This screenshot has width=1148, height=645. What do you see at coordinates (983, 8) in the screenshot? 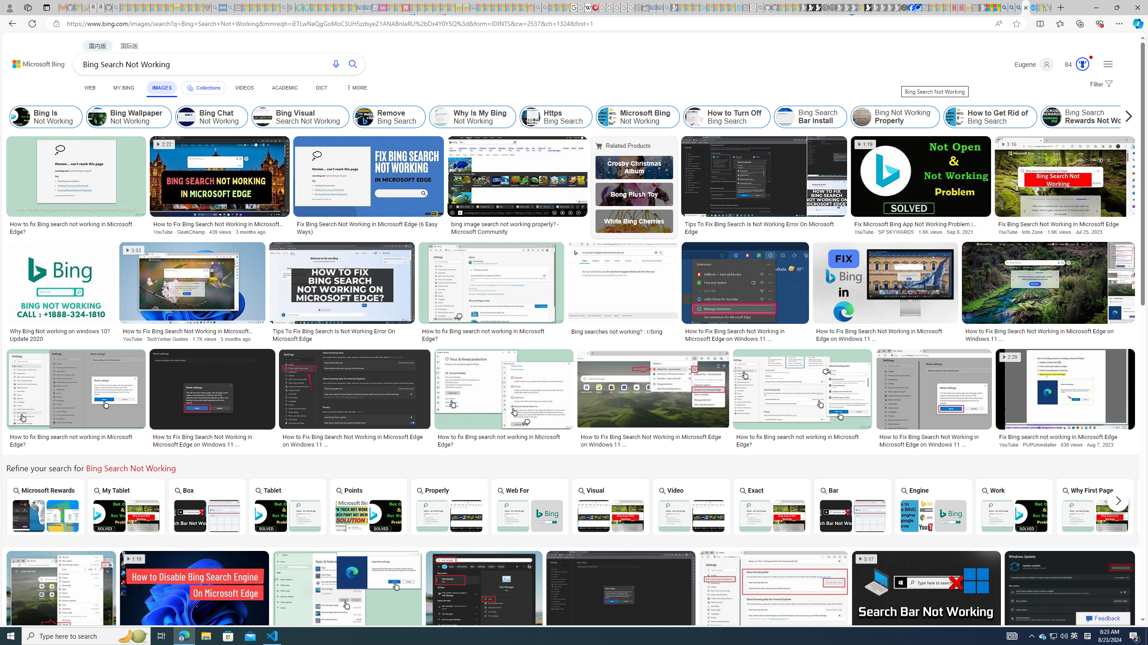
I see `MSN - Sleeping` at bounding box center [983, 8].